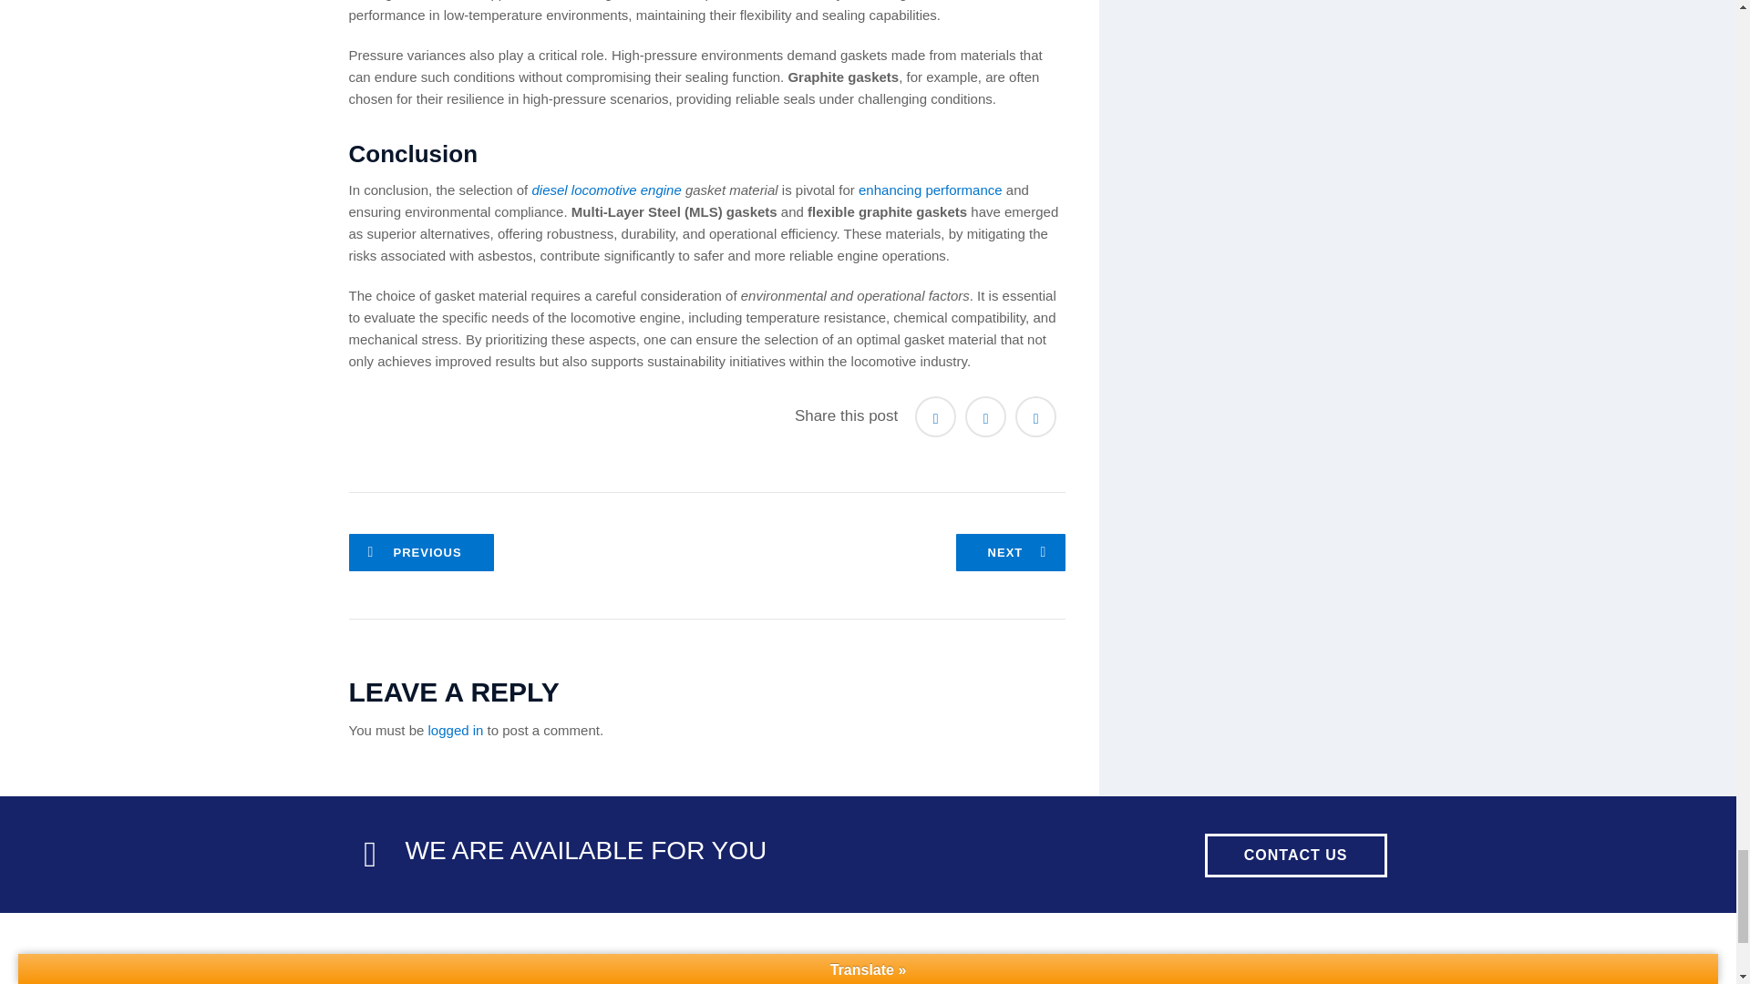 The width and height of the screenshot is (1750, 984). I want to click on NEXT, so click(1010, 552).